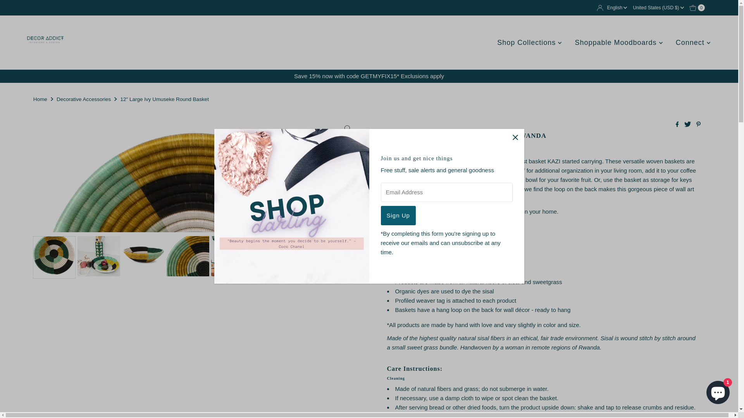  Describe the element at coordinates (41, 99) in the screenshot. I see `Back to the frontpage` at that location.